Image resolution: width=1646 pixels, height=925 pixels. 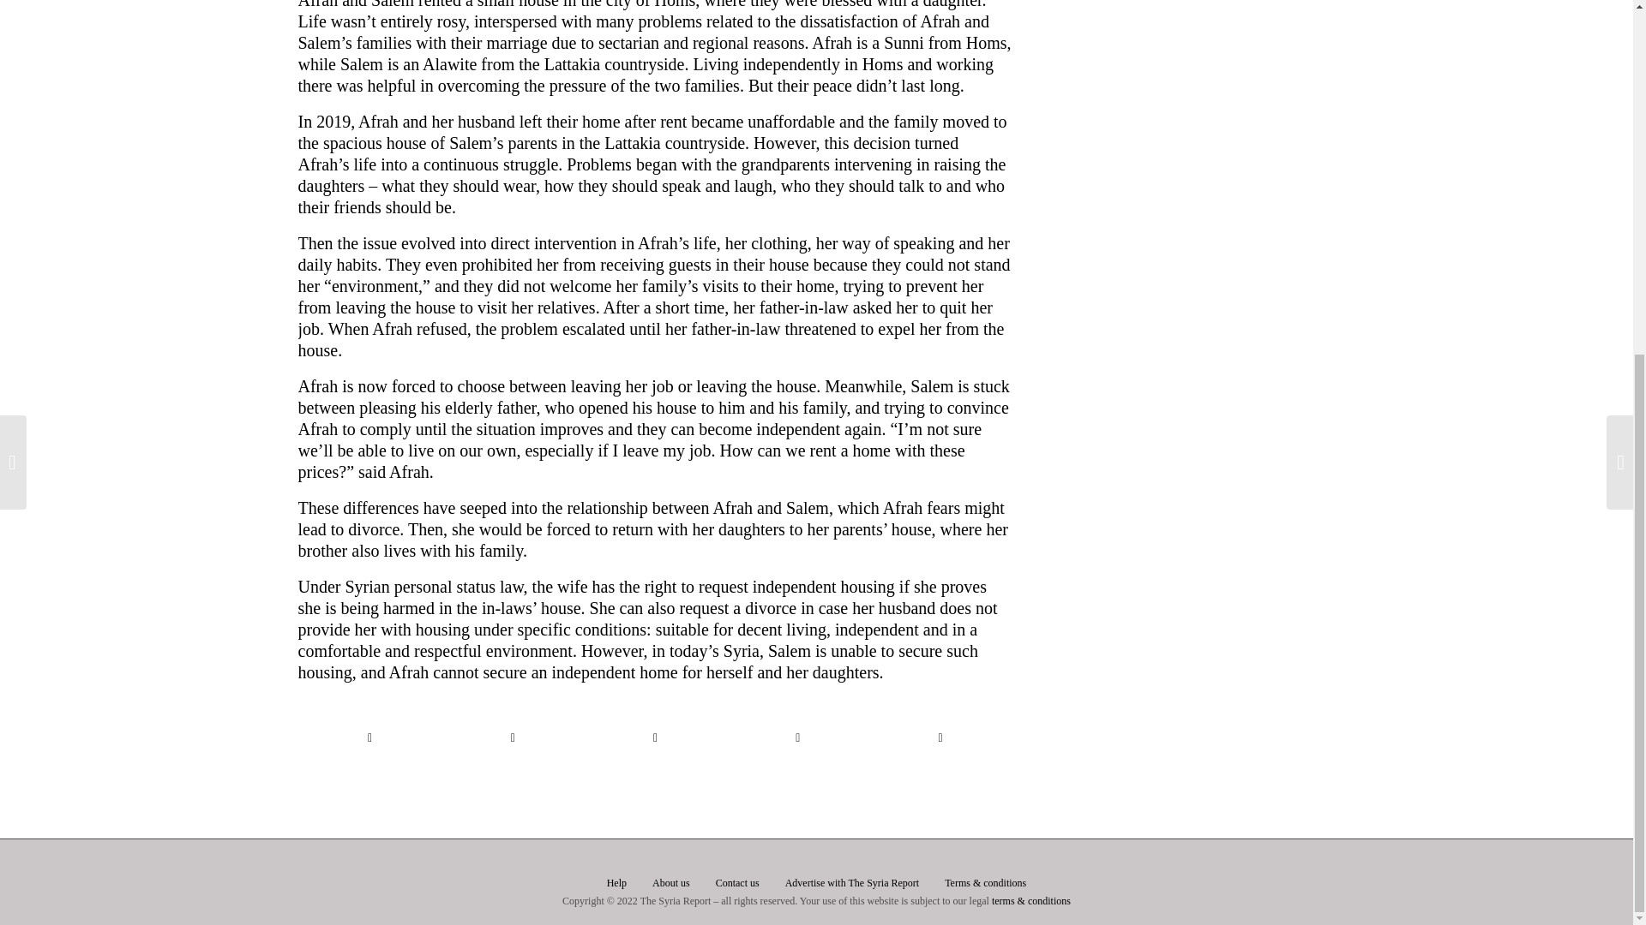 I want to click on Contact us, so click(x=737, y=883).